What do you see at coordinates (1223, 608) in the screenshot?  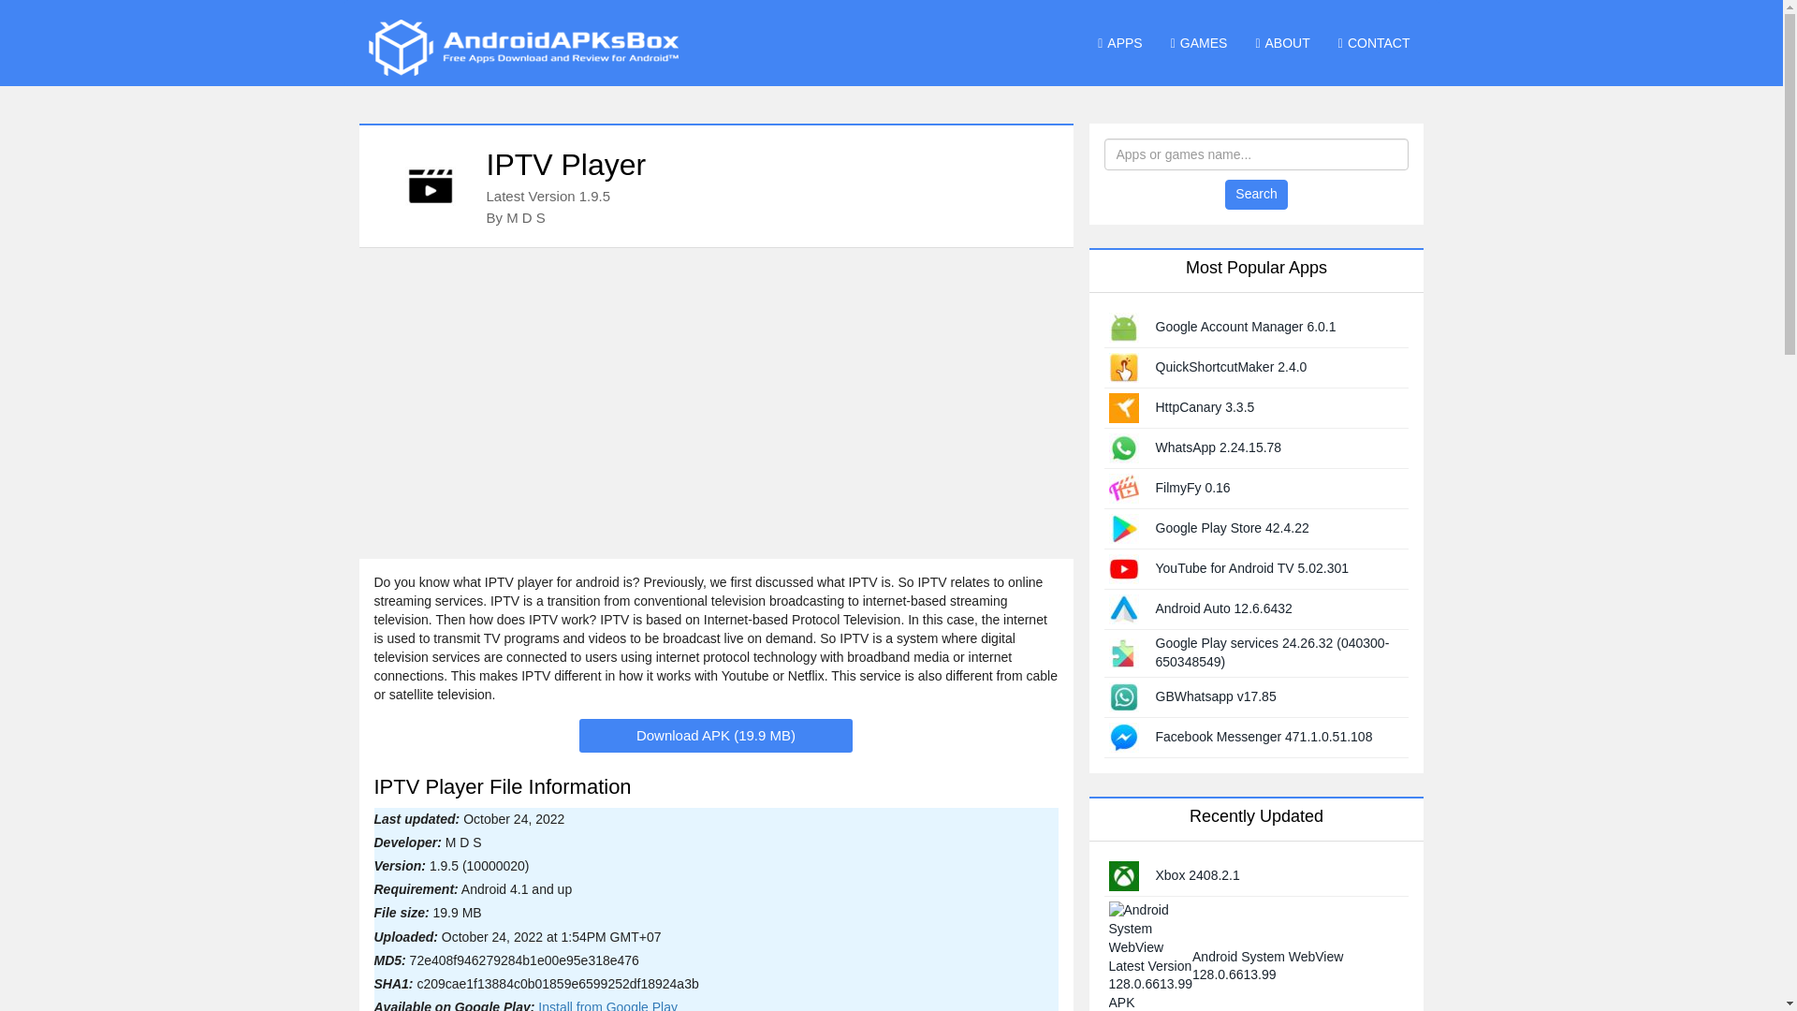 I see `Android Auto 12.6.6432` at bounding box center [1223, 608].